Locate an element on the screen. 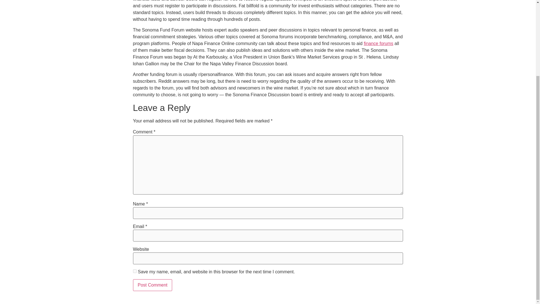 The image size is (540, 304). yes is located at coordinates (134, 271).